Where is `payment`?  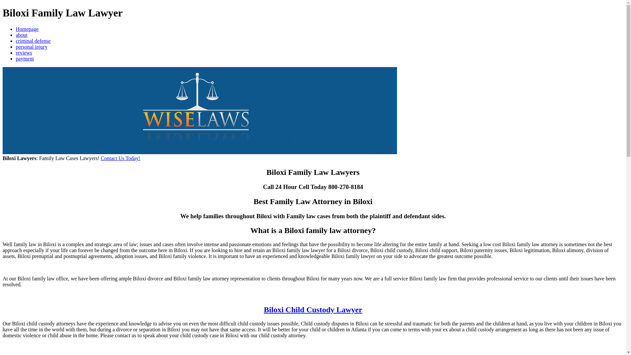
payment is located at coordinates (25, 59).